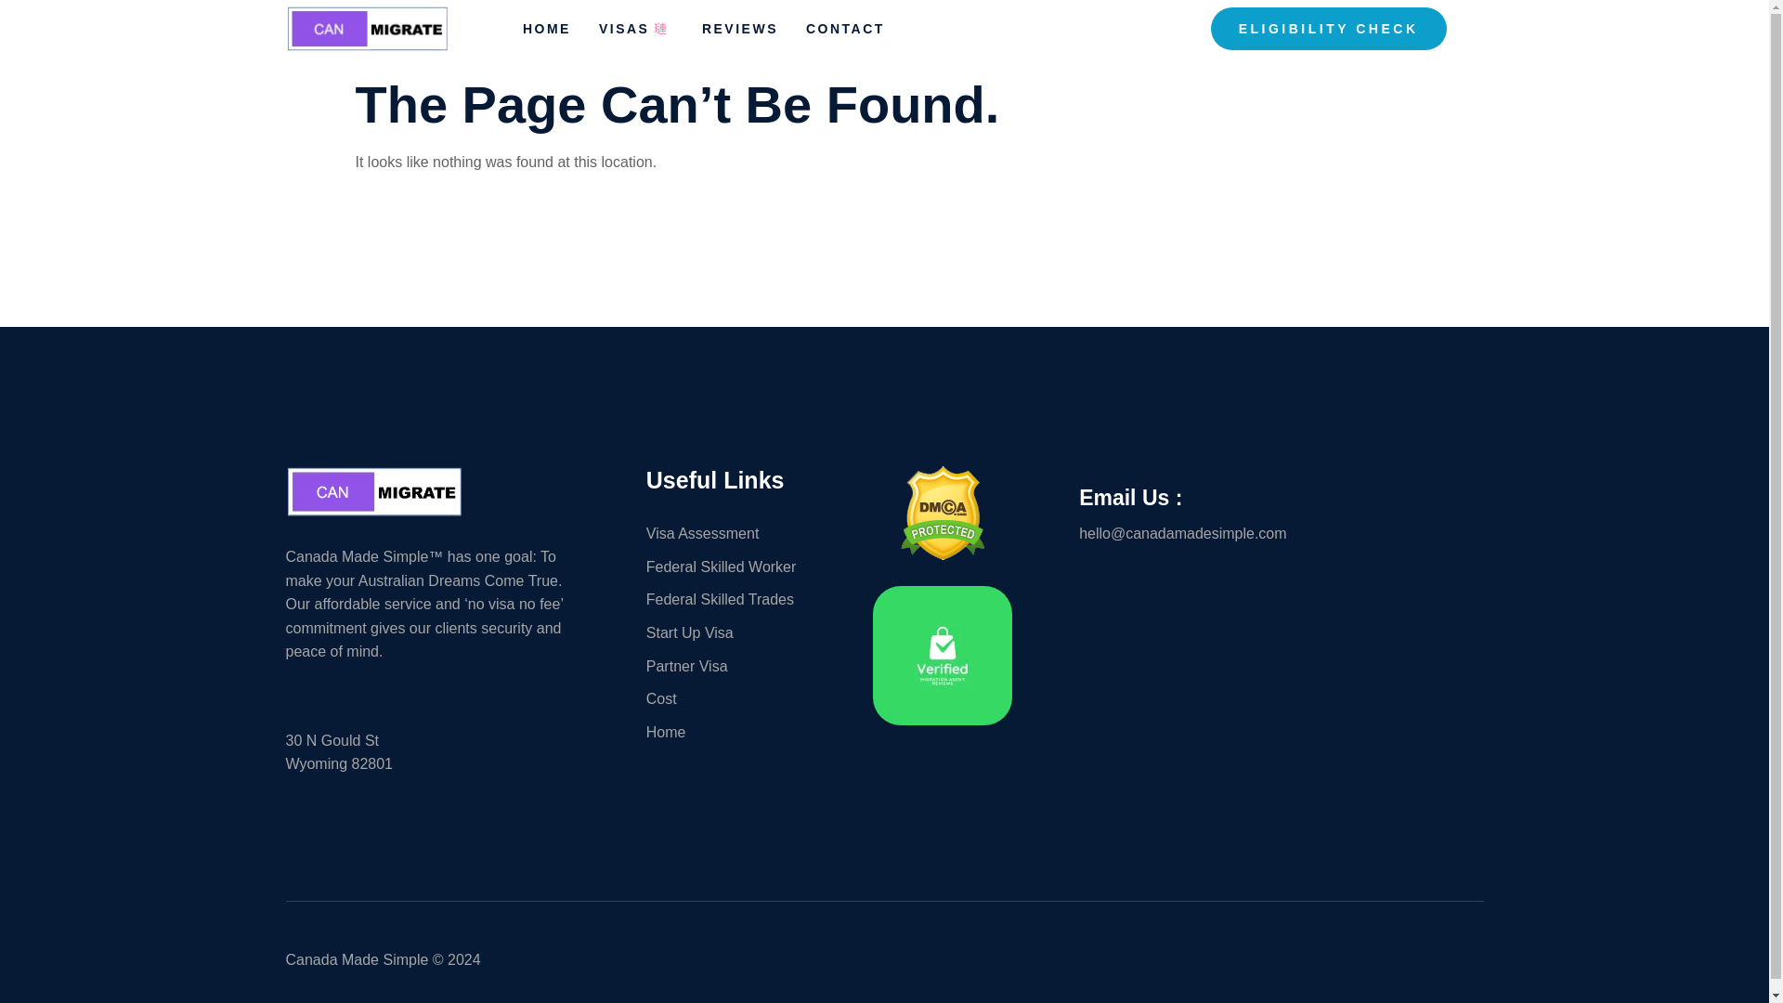 The height and width of the screenshot is (1003, 1783). What do you see at coordinates (754, 33) in the screenshot?
I see `REVIEWS` at bounding box center [754, 33].